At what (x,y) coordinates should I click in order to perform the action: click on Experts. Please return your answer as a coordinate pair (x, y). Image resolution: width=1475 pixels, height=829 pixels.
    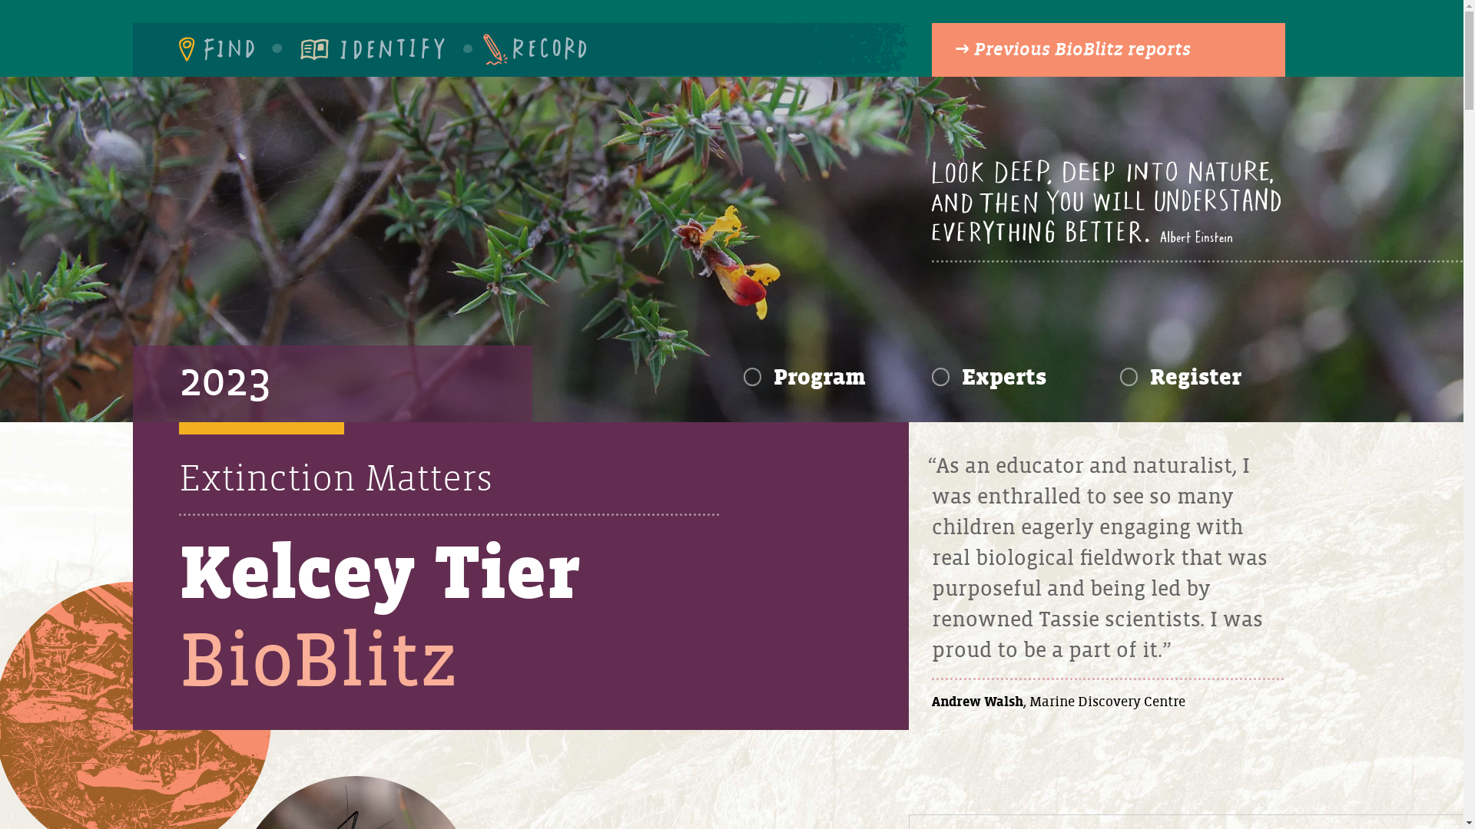
    Looking at the image, I should click on (989, 378).